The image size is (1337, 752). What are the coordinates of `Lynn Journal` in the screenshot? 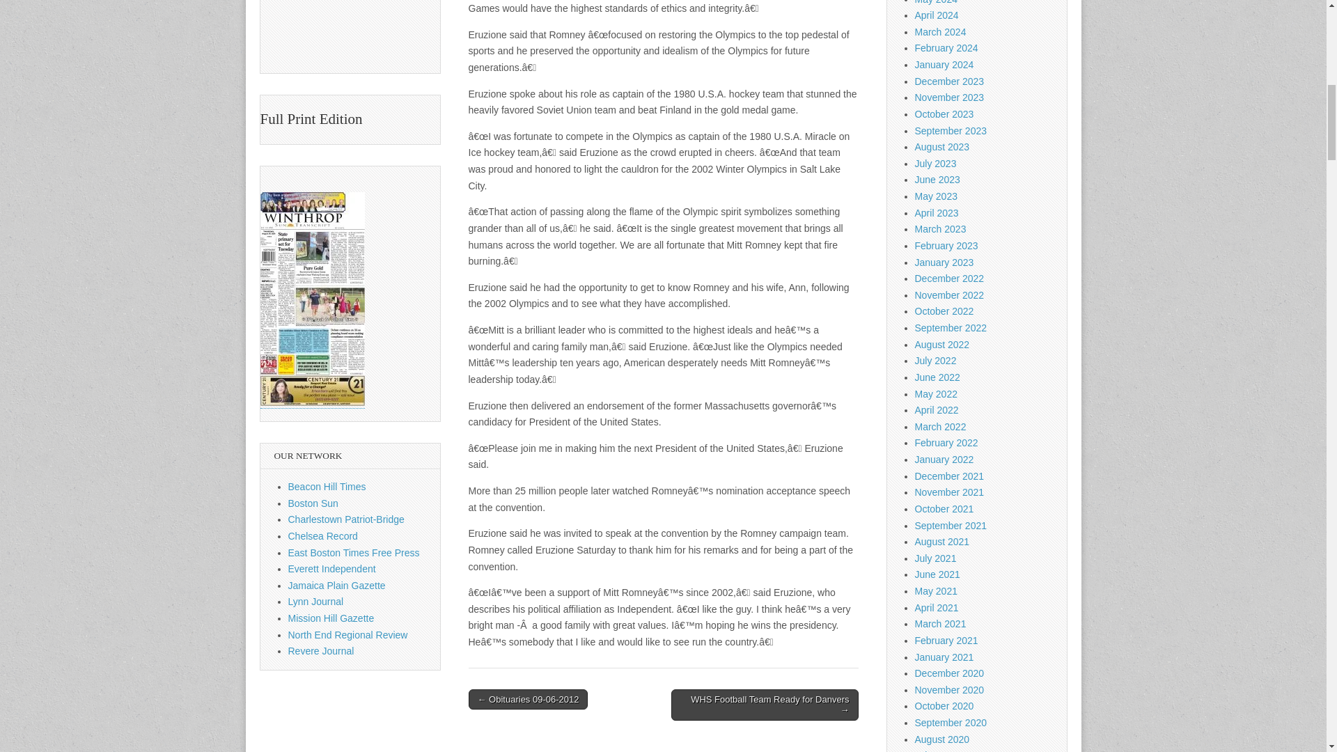 It's located at (316, 602).